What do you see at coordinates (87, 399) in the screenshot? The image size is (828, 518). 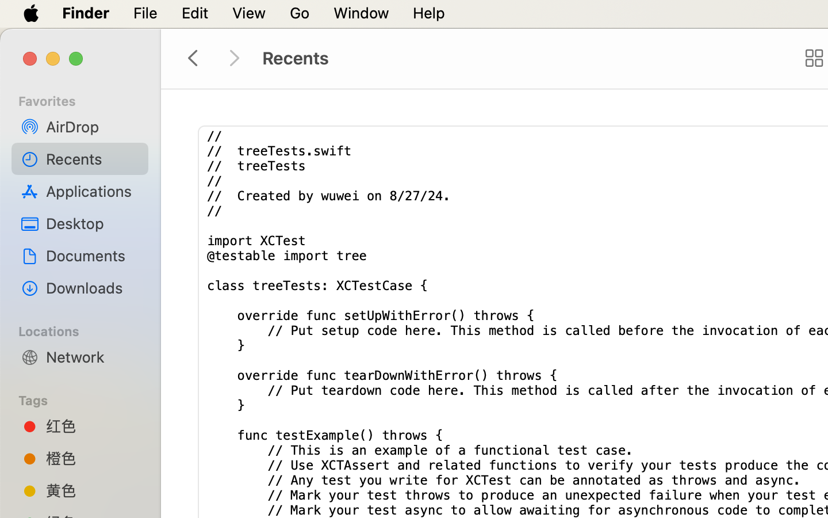 I see `Tags` at bounding box center [87, 399].